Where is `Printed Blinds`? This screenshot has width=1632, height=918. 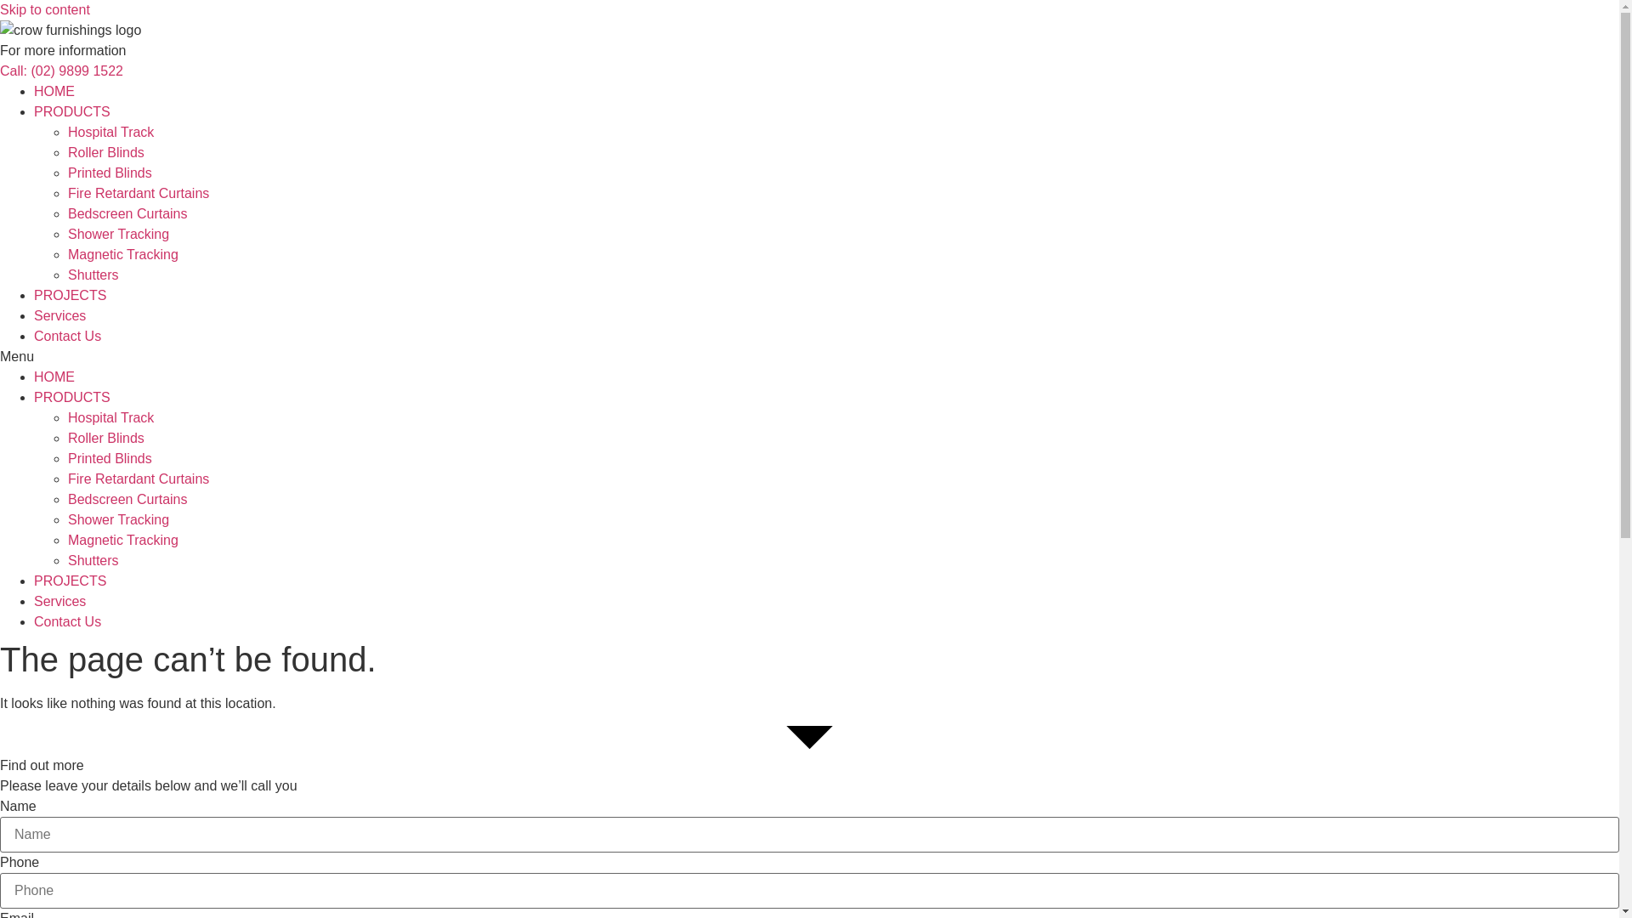 Printed Blinds is located at coordinates (110, 173).